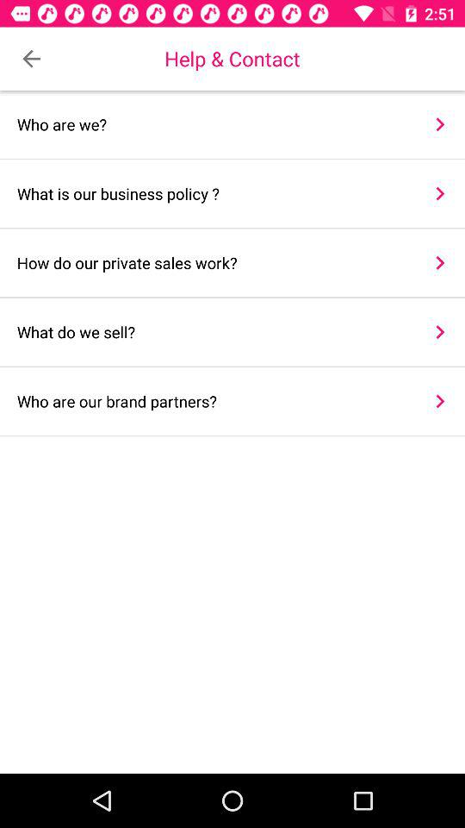  What do you see at coordinates (439, 331) in the screenshot?
I see `launch icon below how do our` at bounding box center [439, 331].